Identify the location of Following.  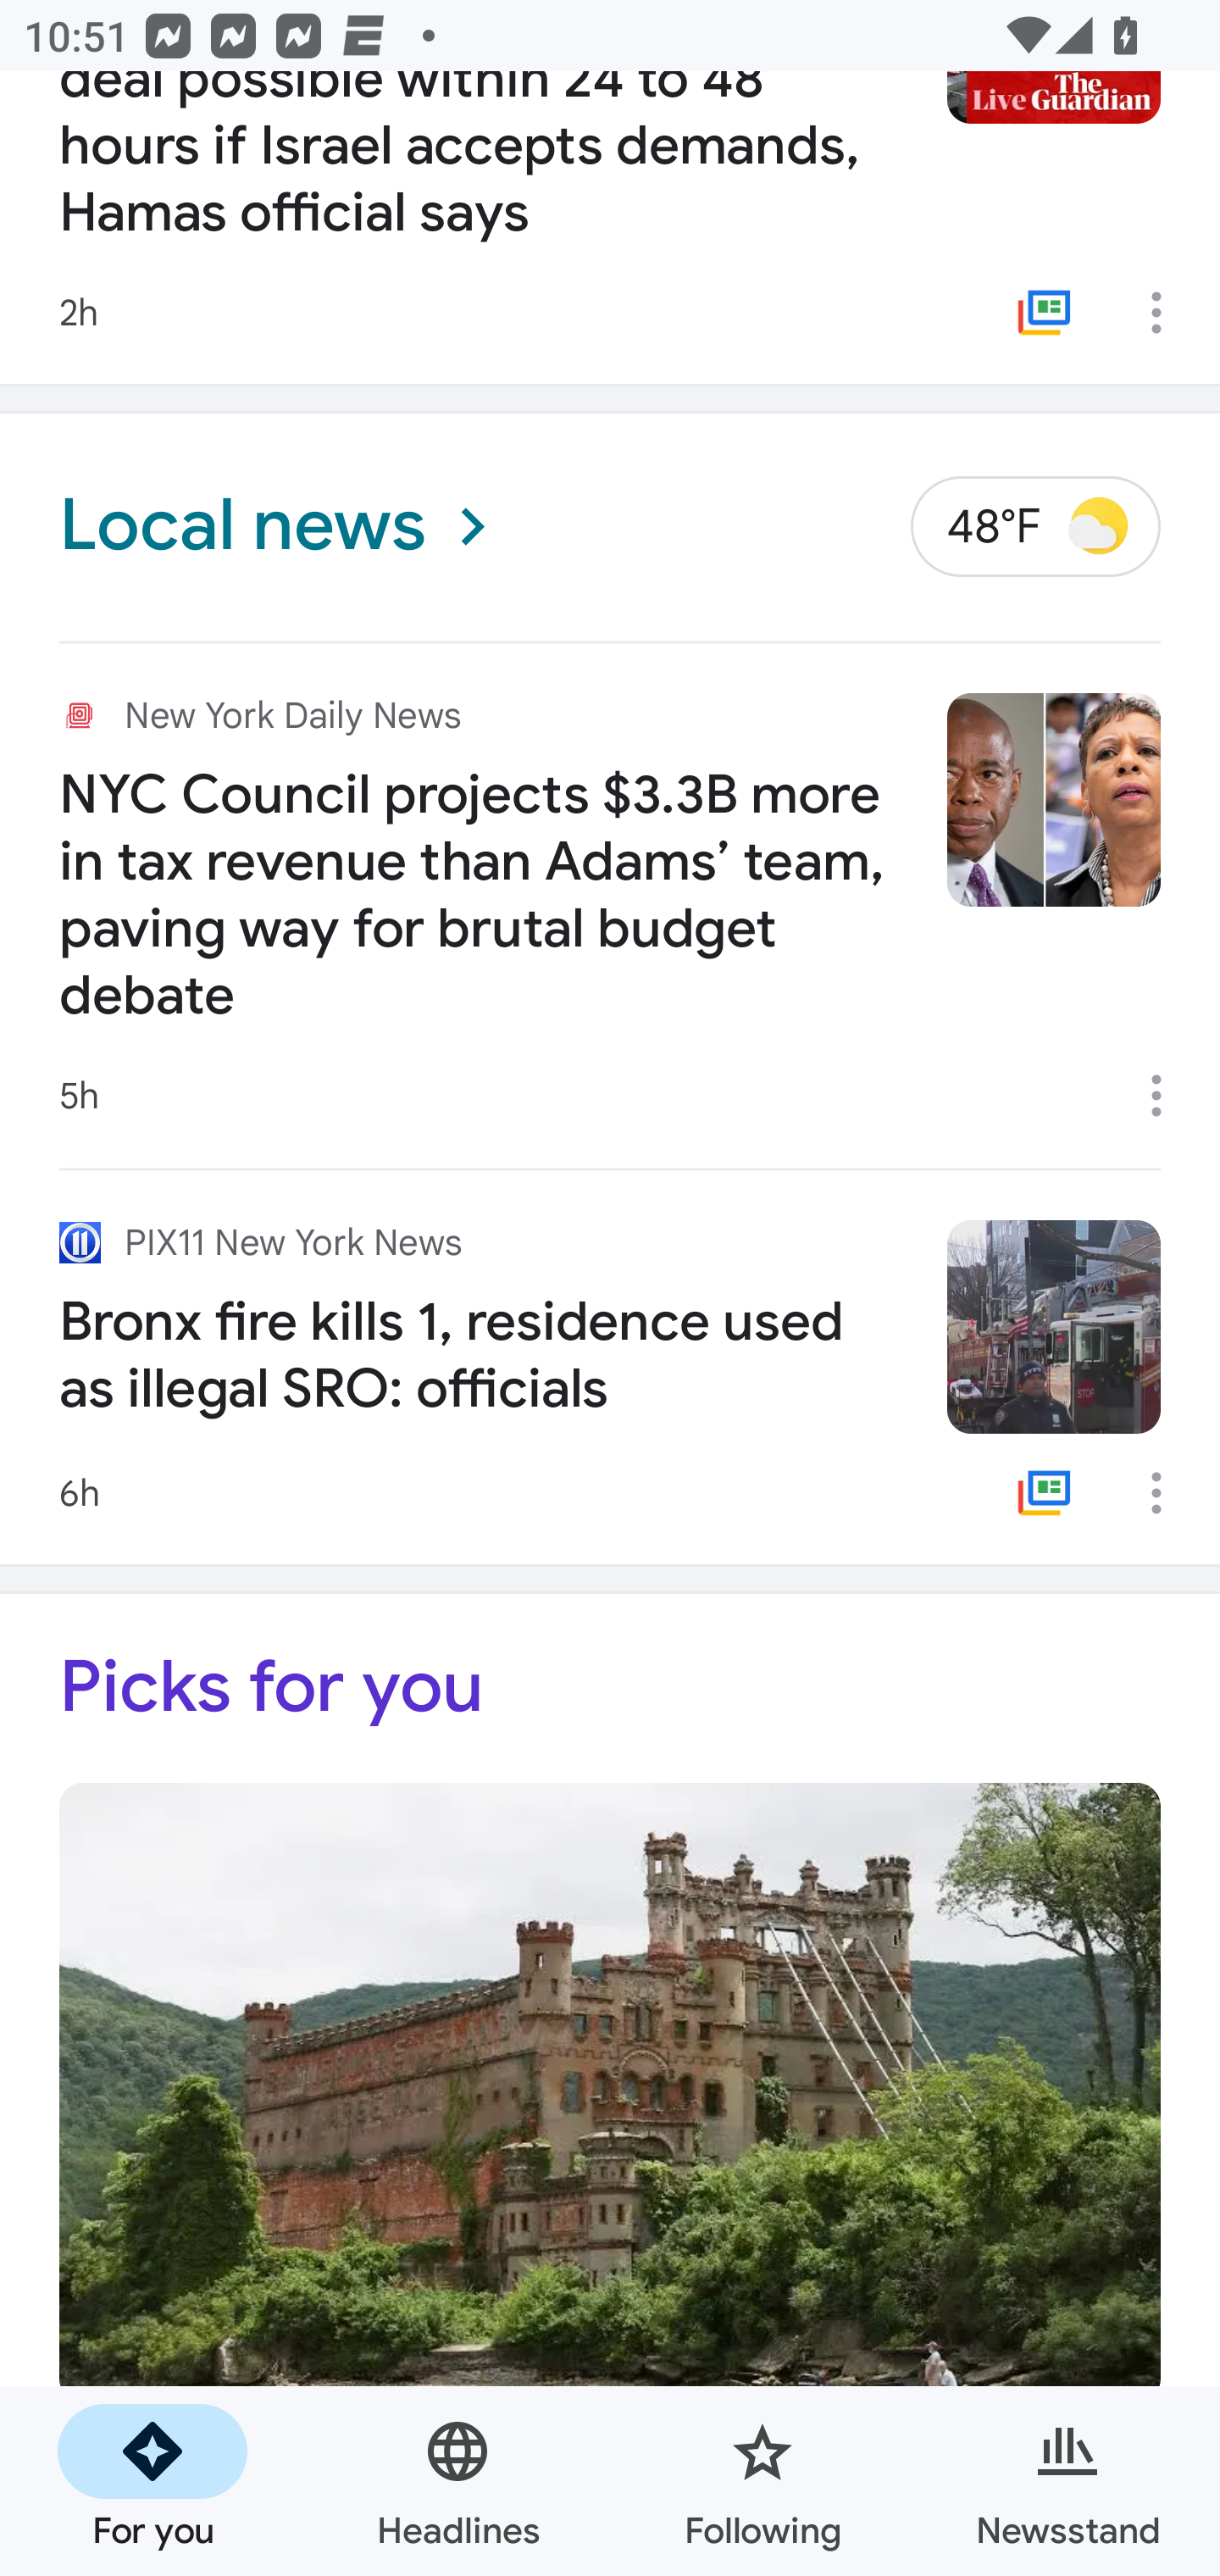
(762, 2481).